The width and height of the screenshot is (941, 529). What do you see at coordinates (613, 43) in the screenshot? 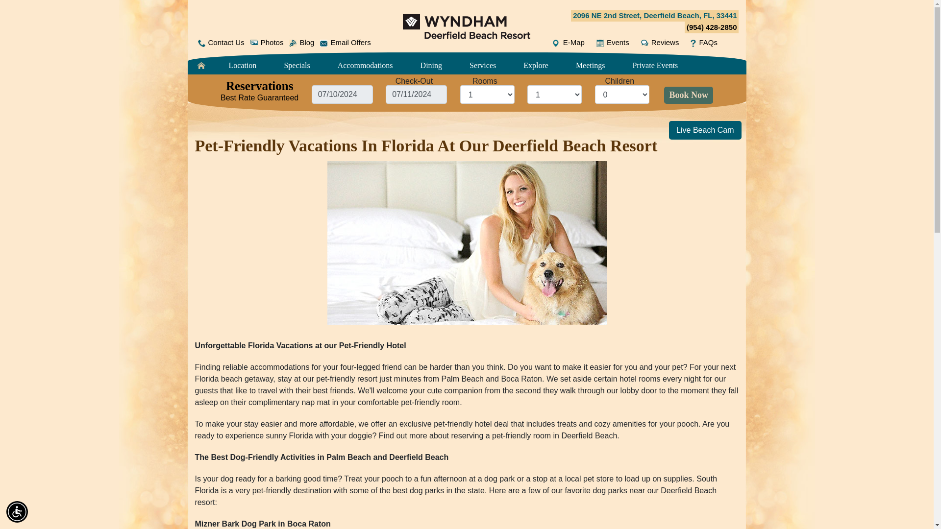
I see `Events` at bounding box center [613, 43].